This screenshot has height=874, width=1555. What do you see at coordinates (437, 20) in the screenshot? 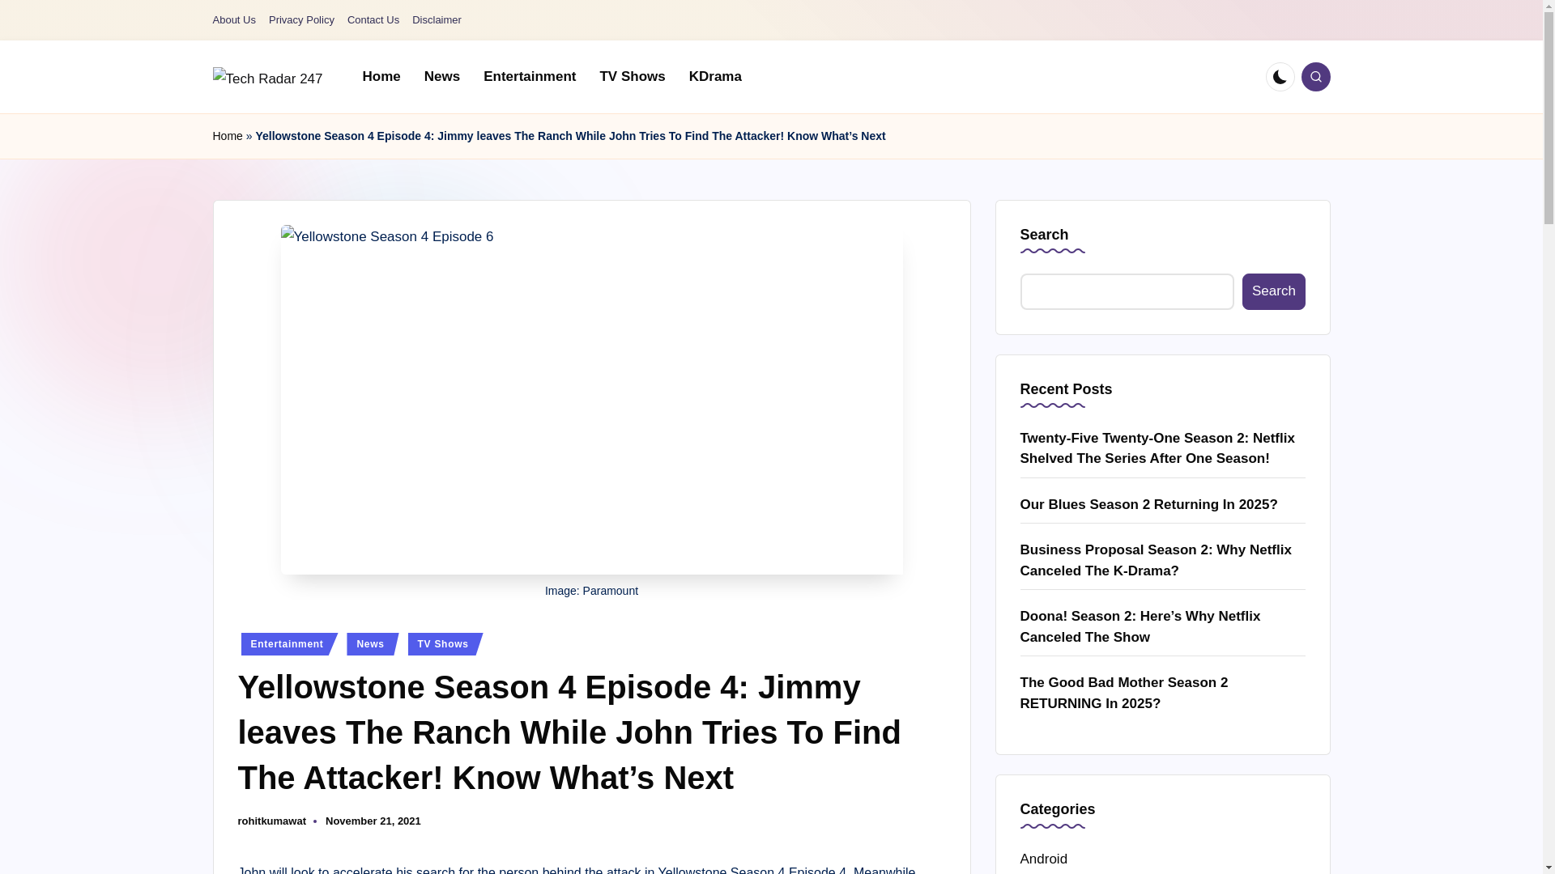
I see `Disclaimer` at bounding box center [437, 20].